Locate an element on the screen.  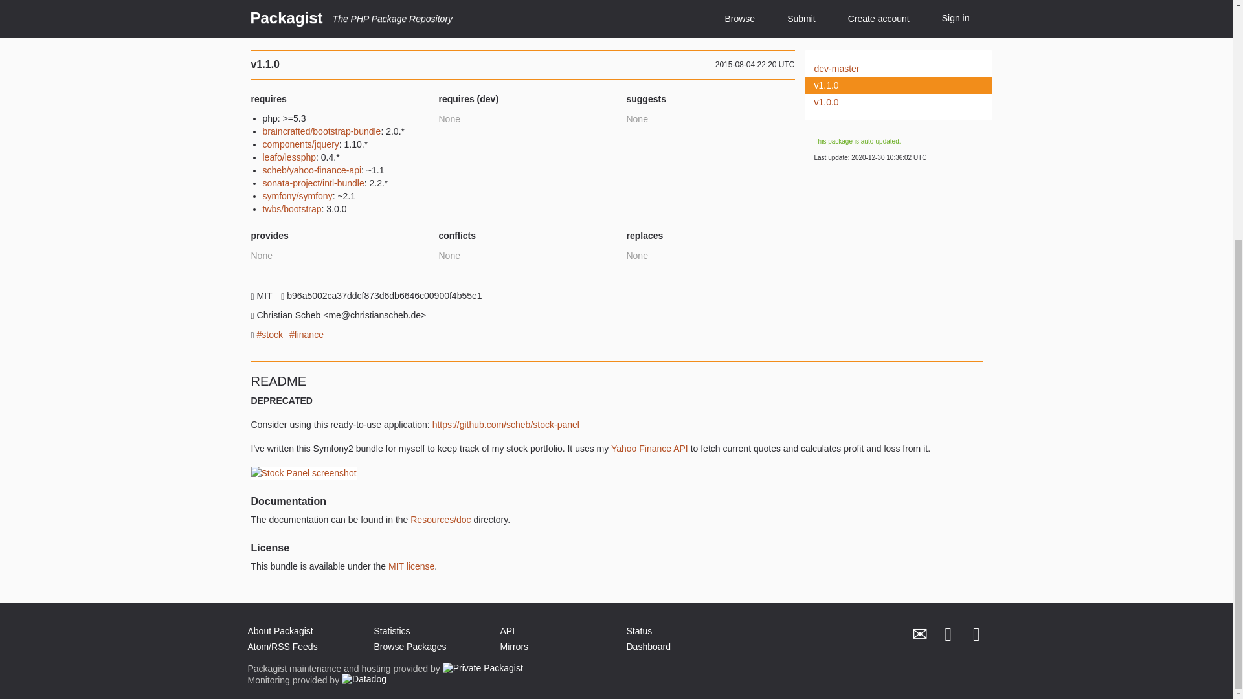
v1.1.0 is located at coordinates (891, 85).